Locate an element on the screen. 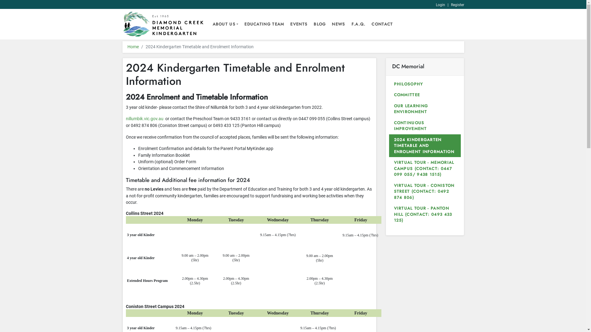  VIRTUAL TOUR - PANTON HILL (CONTACT: 0493 433 125) is located at coordinates (425, 215).